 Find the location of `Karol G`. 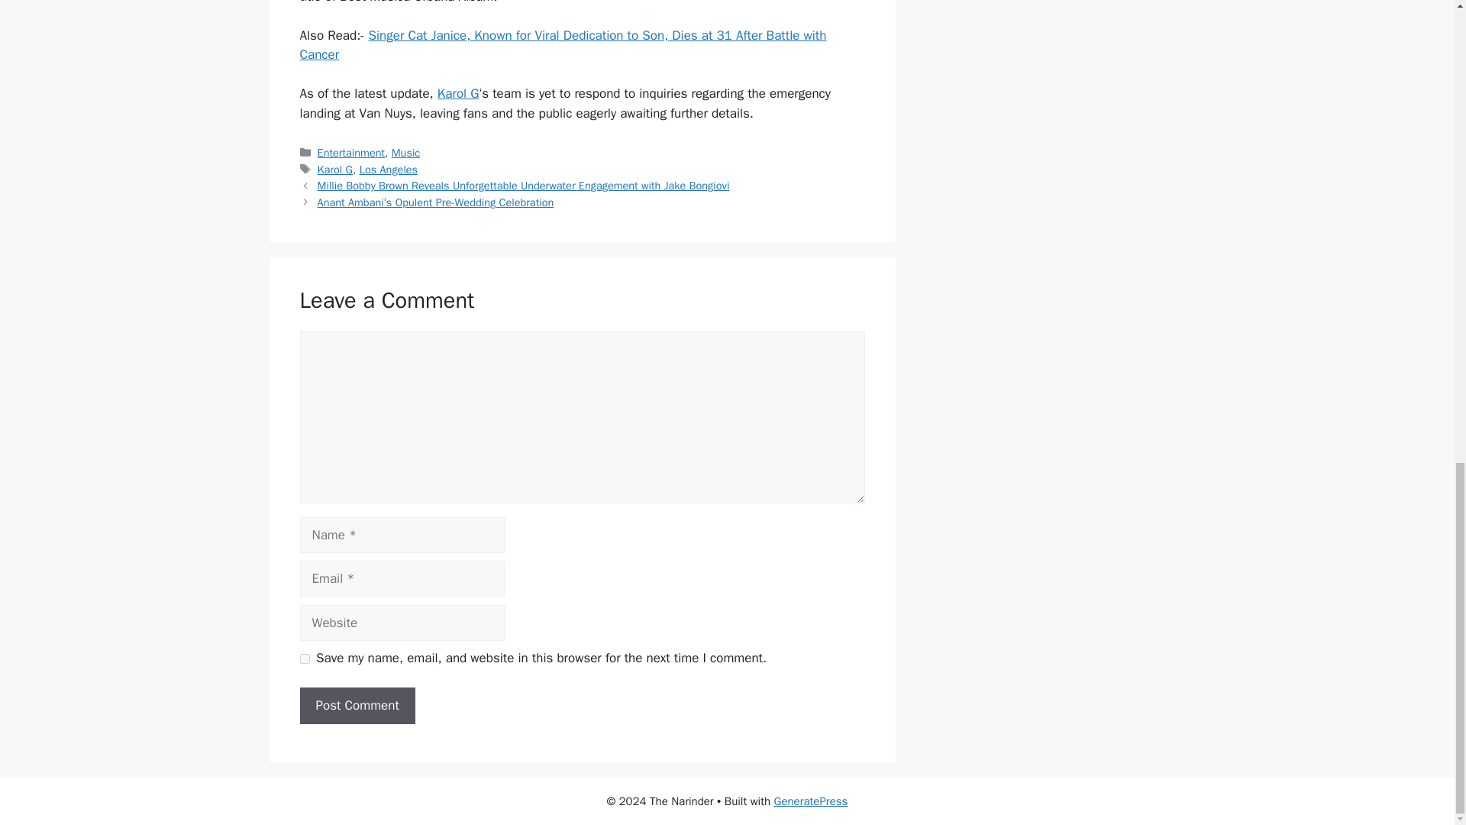

Karol G is located at coordinates (335, 170).